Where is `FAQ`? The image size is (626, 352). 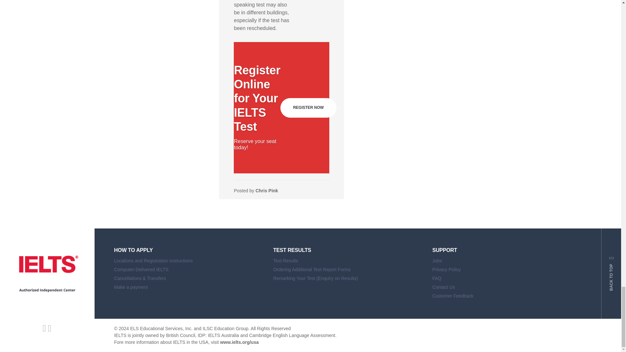 FAQ is located at coordinates (507, 279).